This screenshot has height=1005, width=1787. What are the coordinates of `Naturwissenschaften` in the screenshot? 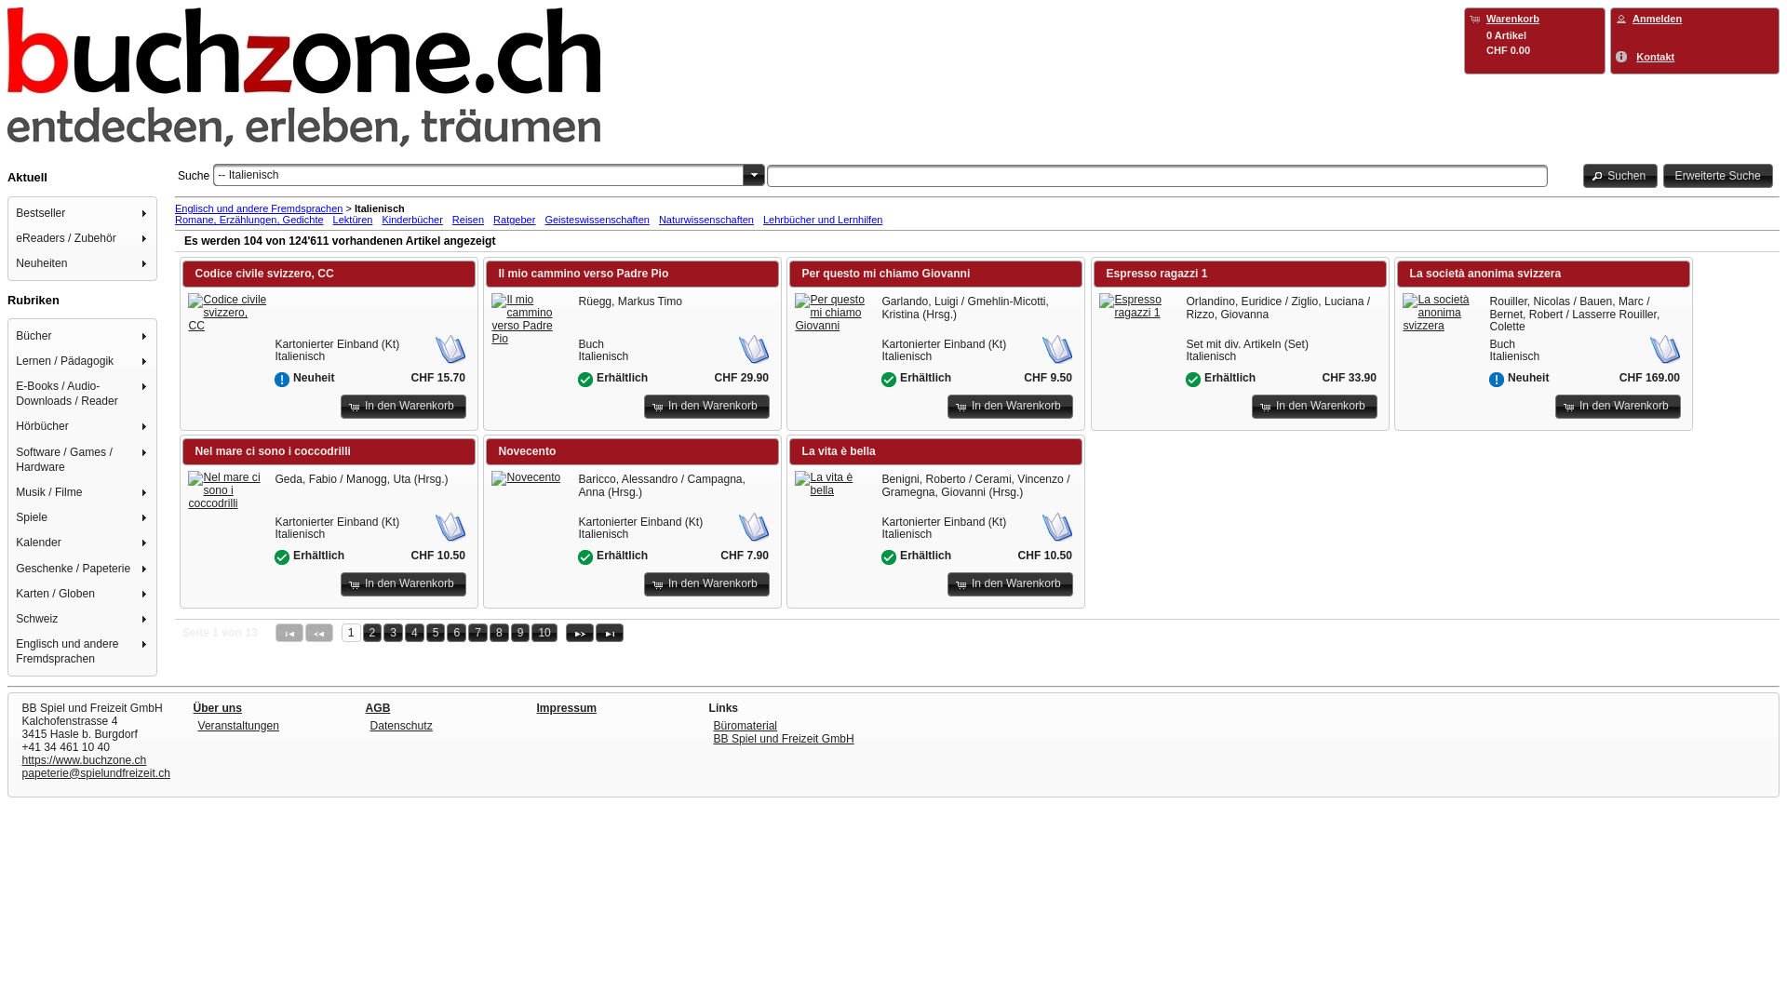 It's located at (706, 220).